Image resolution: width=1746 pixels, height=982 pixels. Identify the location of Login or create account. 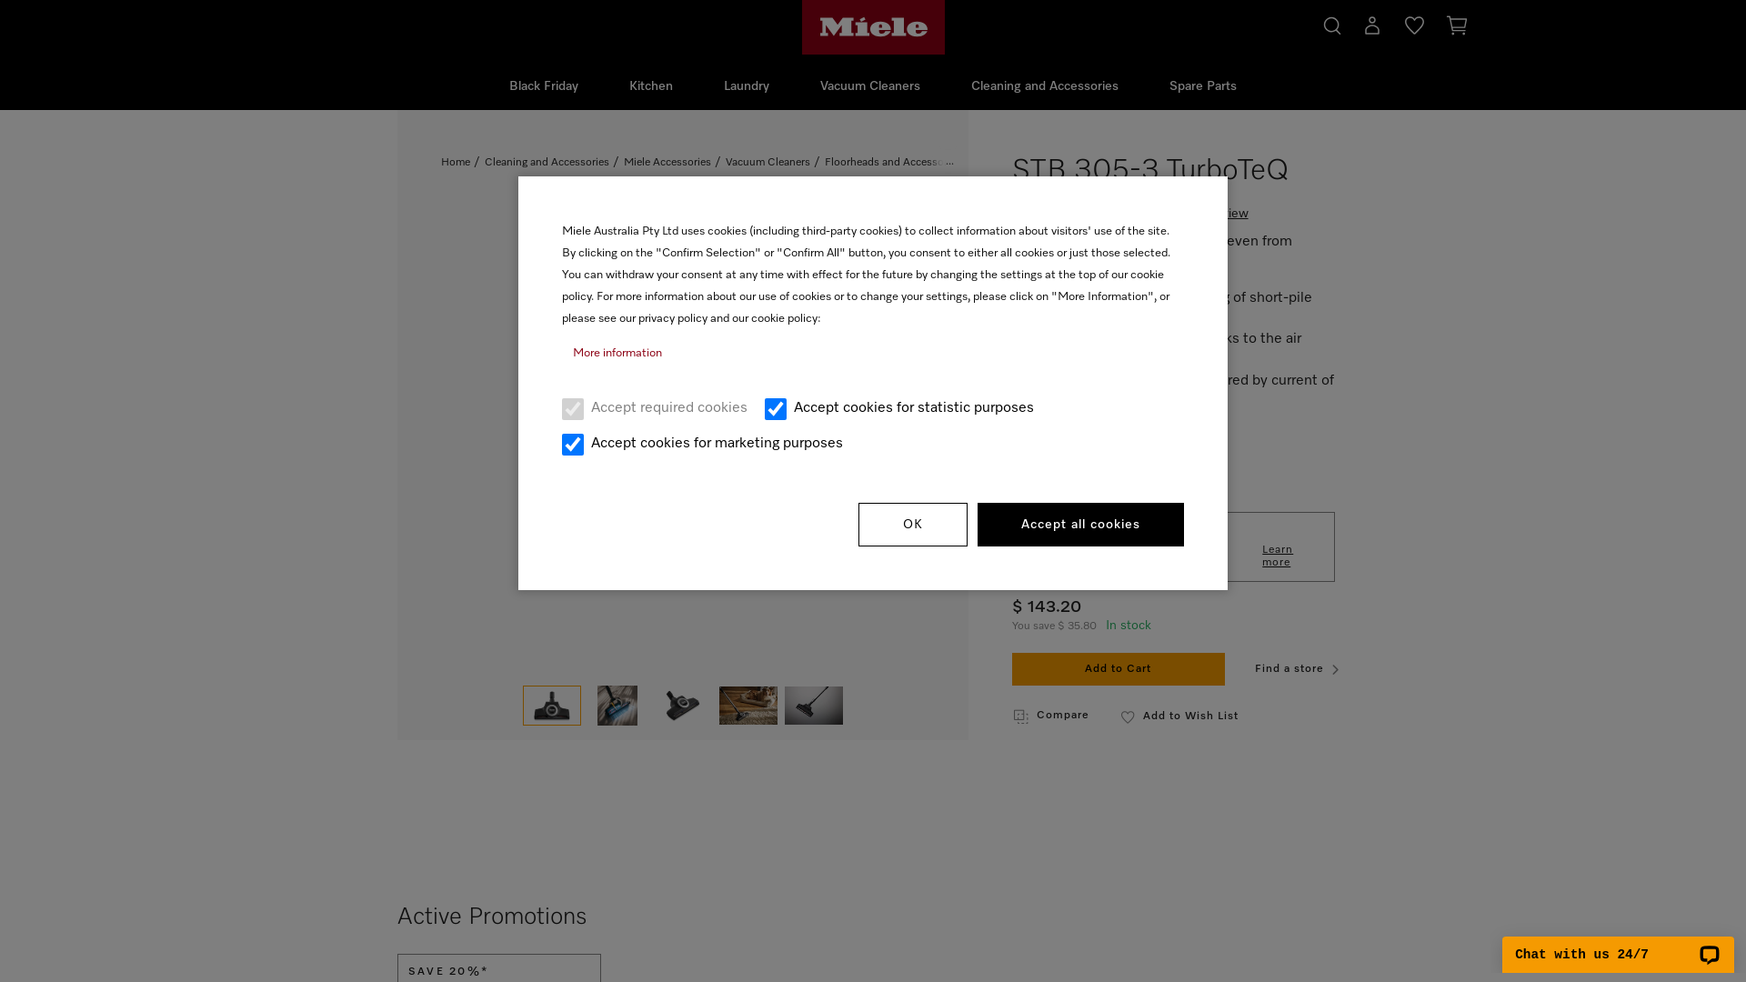
(1372, 30).